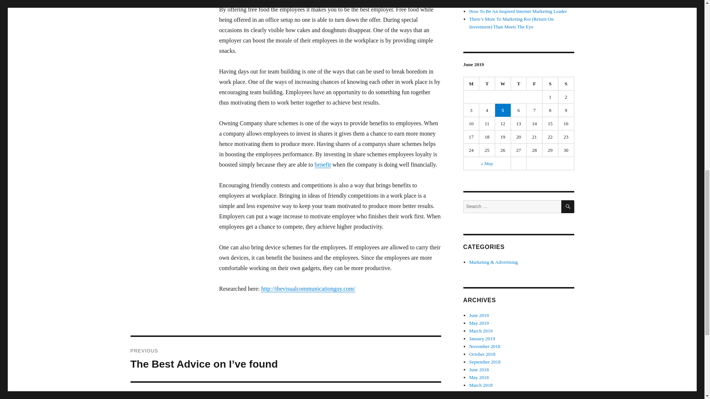 This screenshot has width=710, height=399. I want to click on September 2018, so click(485, 362).